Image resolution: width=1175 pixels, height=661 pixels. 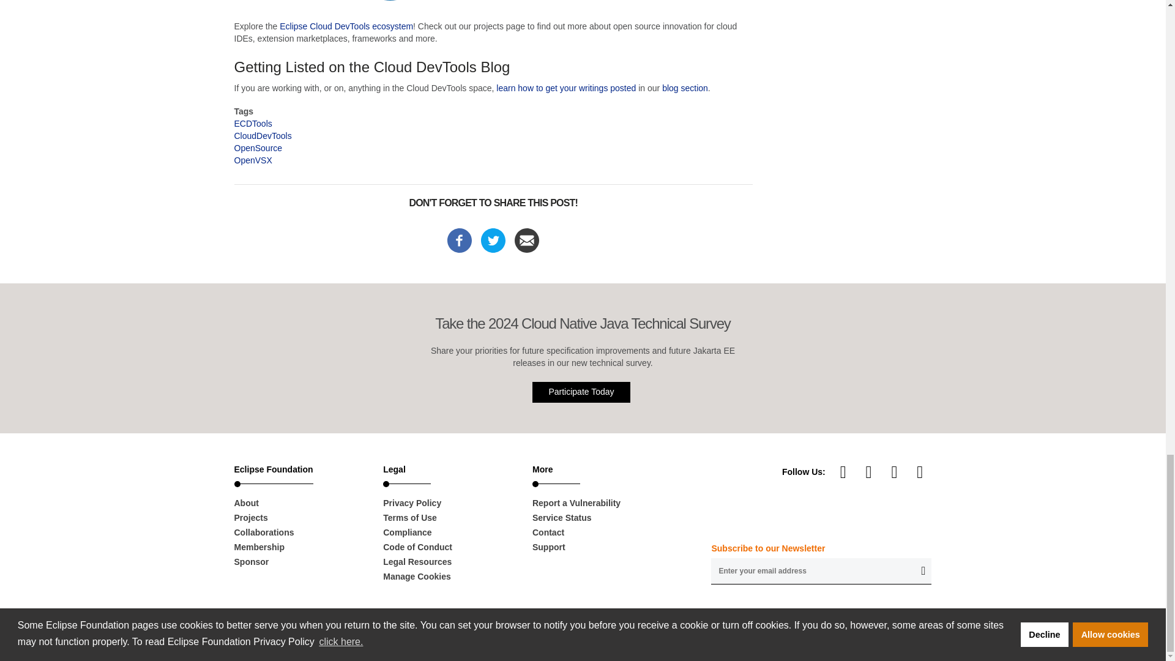 I want to click on Facebook, so click(x=460, y=239).